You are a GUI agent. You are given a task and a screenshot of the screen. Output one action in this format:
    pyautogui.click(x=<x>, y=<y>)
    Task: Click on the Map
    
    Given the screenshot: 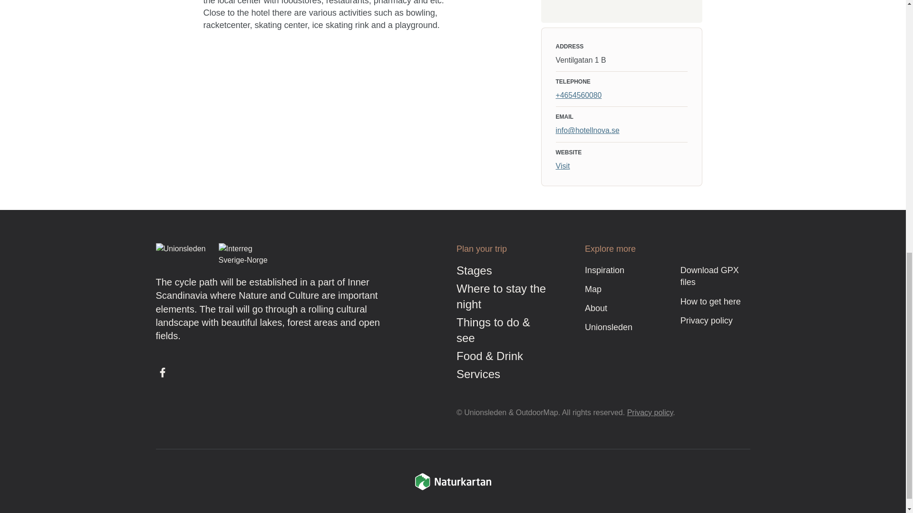 What is the action you would take?
    pyautogui.click(x=593, y=289)
    